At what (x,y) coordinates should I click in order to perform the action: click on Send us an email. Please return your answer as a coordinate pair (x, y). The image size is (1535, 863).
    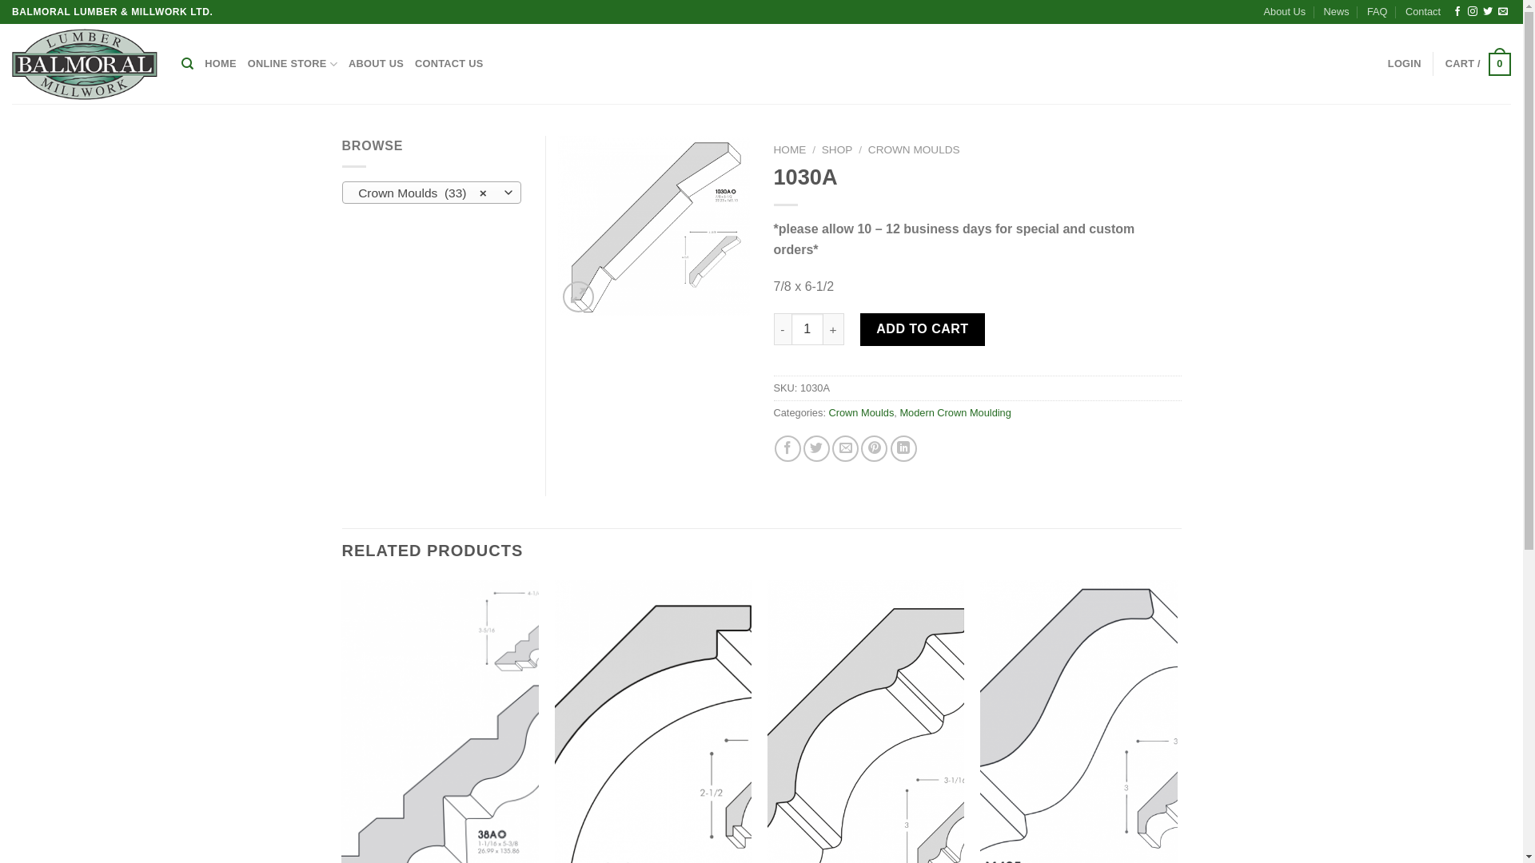
    Looking at the image, I should click on (1503, 12).